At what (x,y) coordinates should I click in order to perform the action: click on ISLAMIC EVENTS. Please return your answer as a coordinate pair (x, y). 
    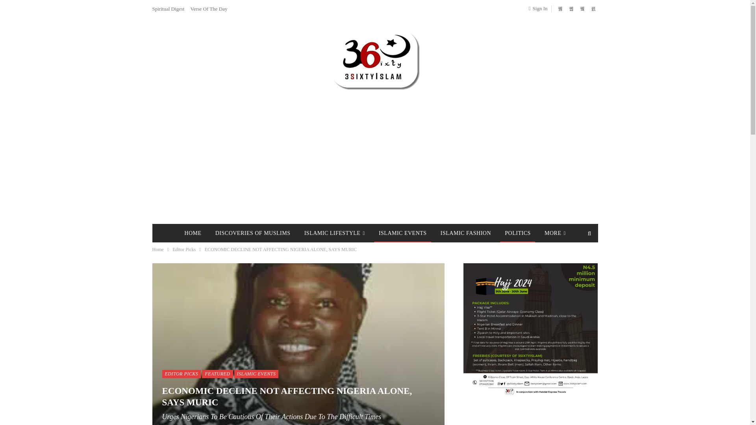
    Looking at the image, I should click on (403, 233).